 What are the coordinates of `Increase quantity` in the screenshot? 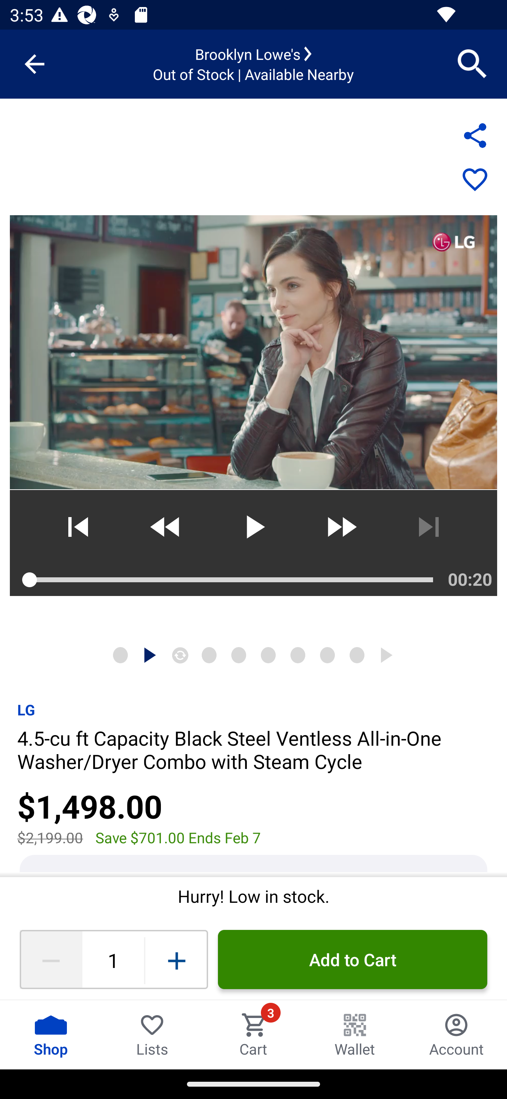 It's located at (177, 960).